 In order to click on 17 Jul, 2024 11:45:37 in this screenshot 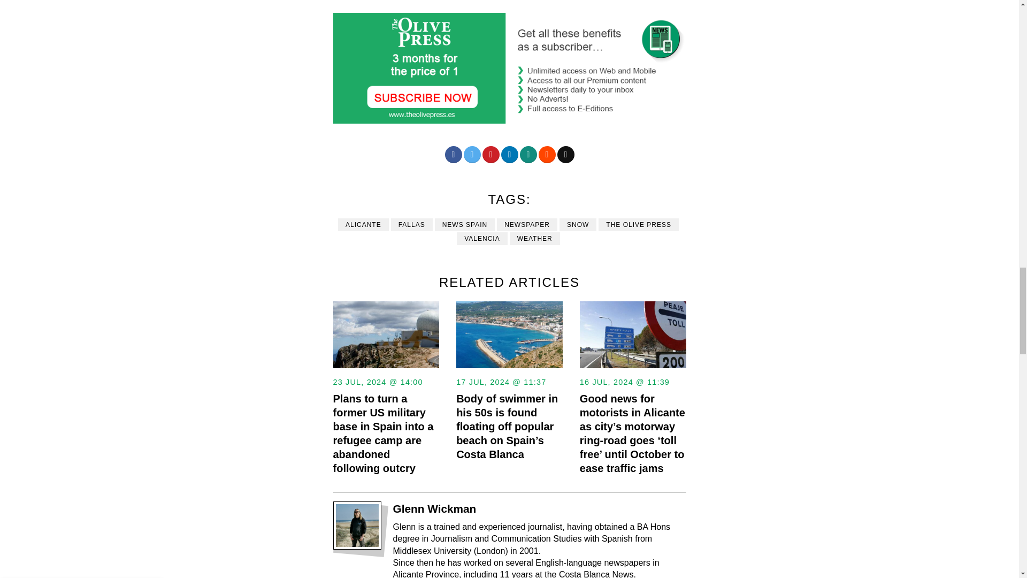, I will do `click(501, 382)`.